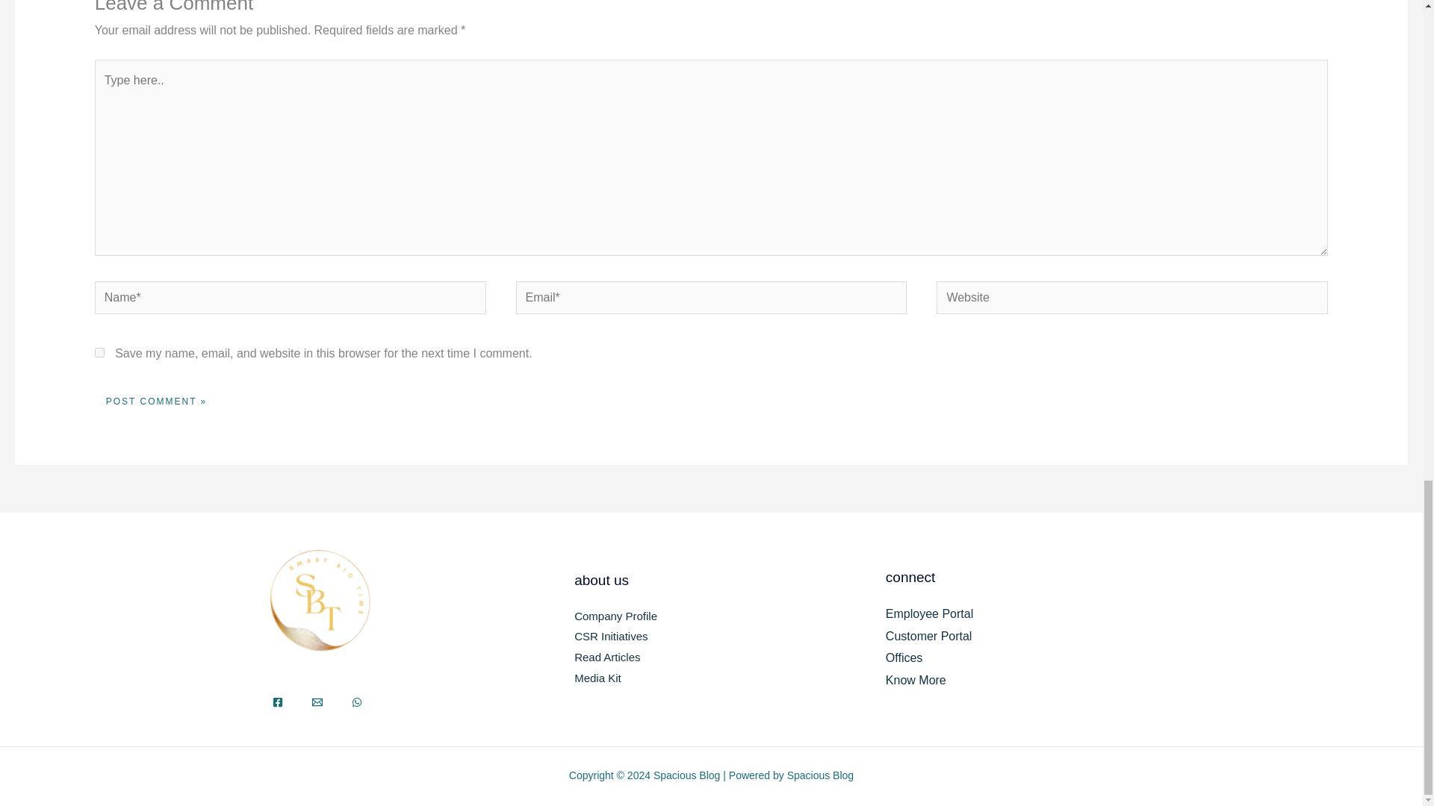 The image size is (1434, 806). Describe the element at coordinates (615, 615) in the screenshot. I see `Company Profile` at that location.